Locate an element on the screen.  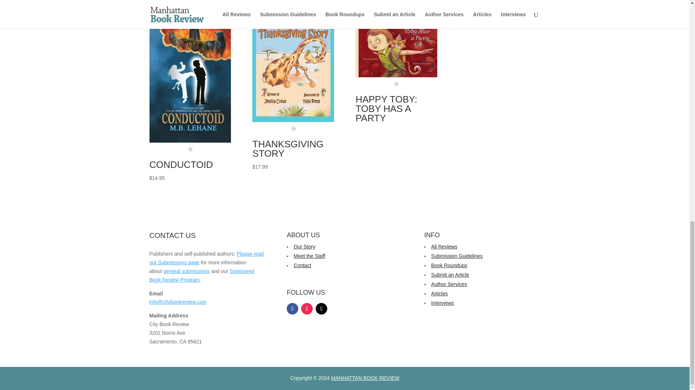
Sponsored Book Review Program is located at coordinates (202, 276).